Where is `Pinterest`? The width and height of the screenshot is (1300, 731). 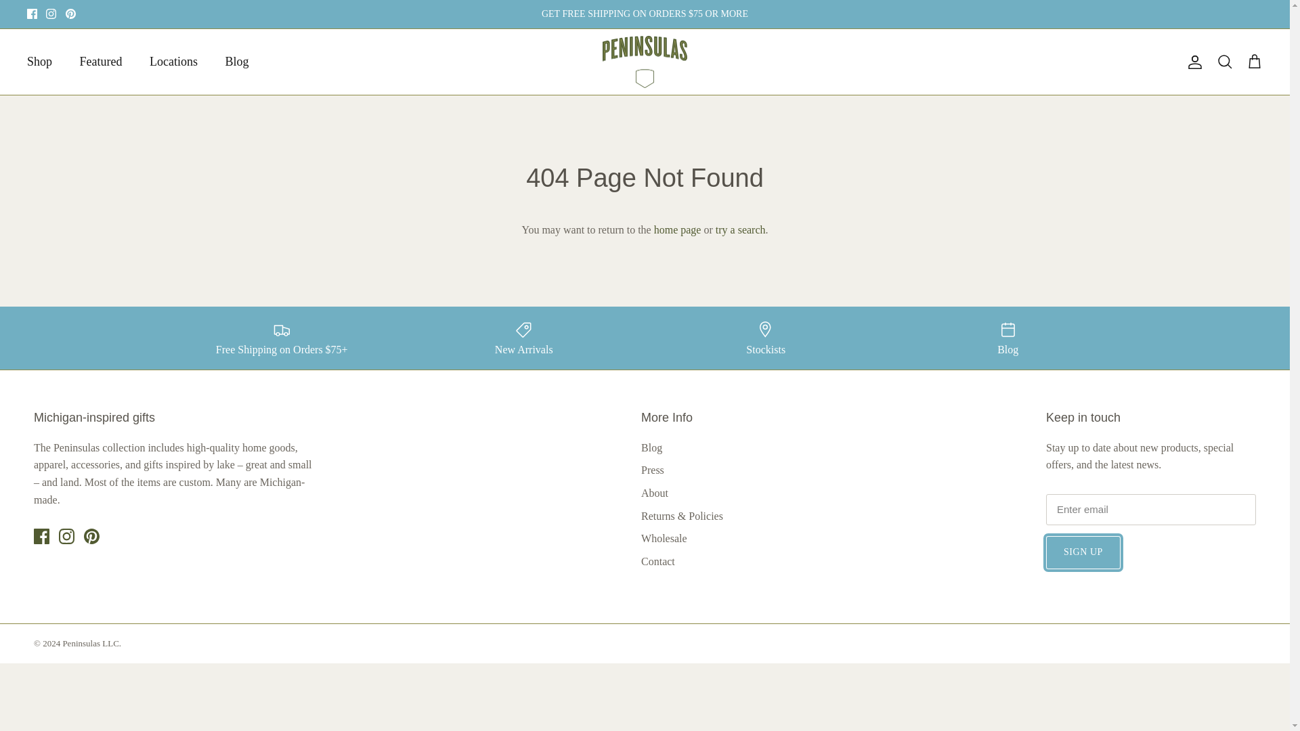 Pinterest is located at coordinates (70, 14).